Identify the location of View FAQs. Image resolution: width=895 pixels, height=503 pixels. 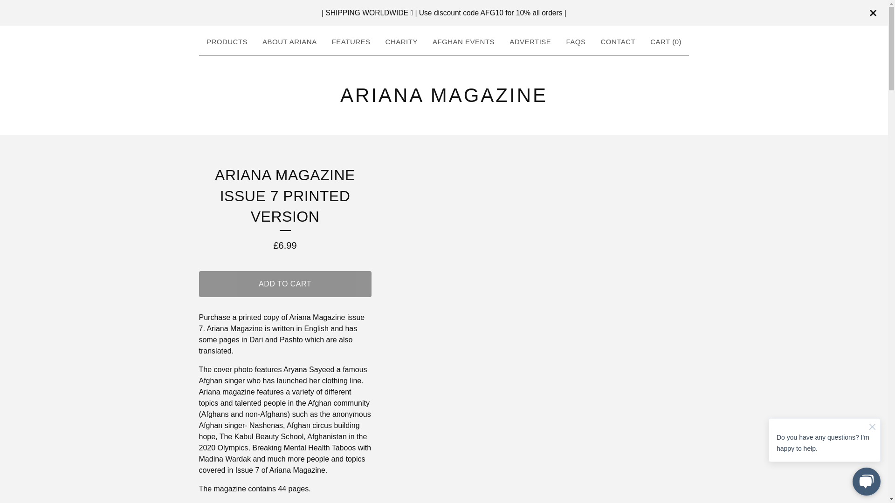
(575, 42).